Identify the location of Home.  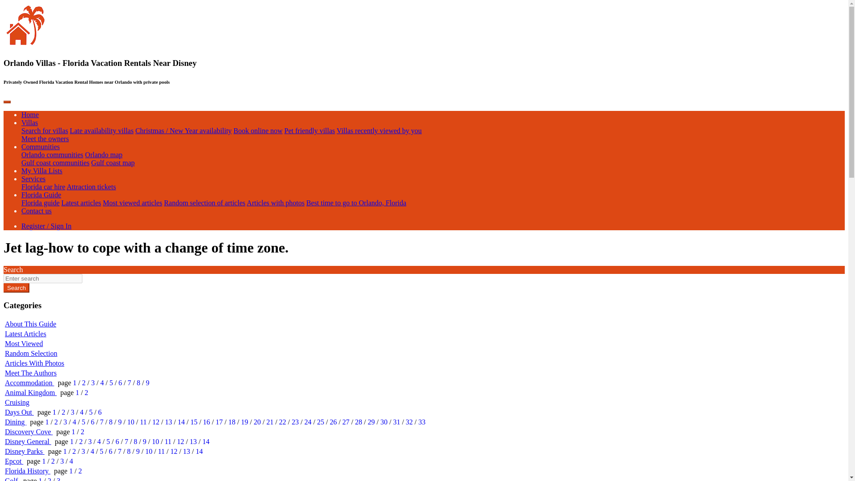
(30, 114).